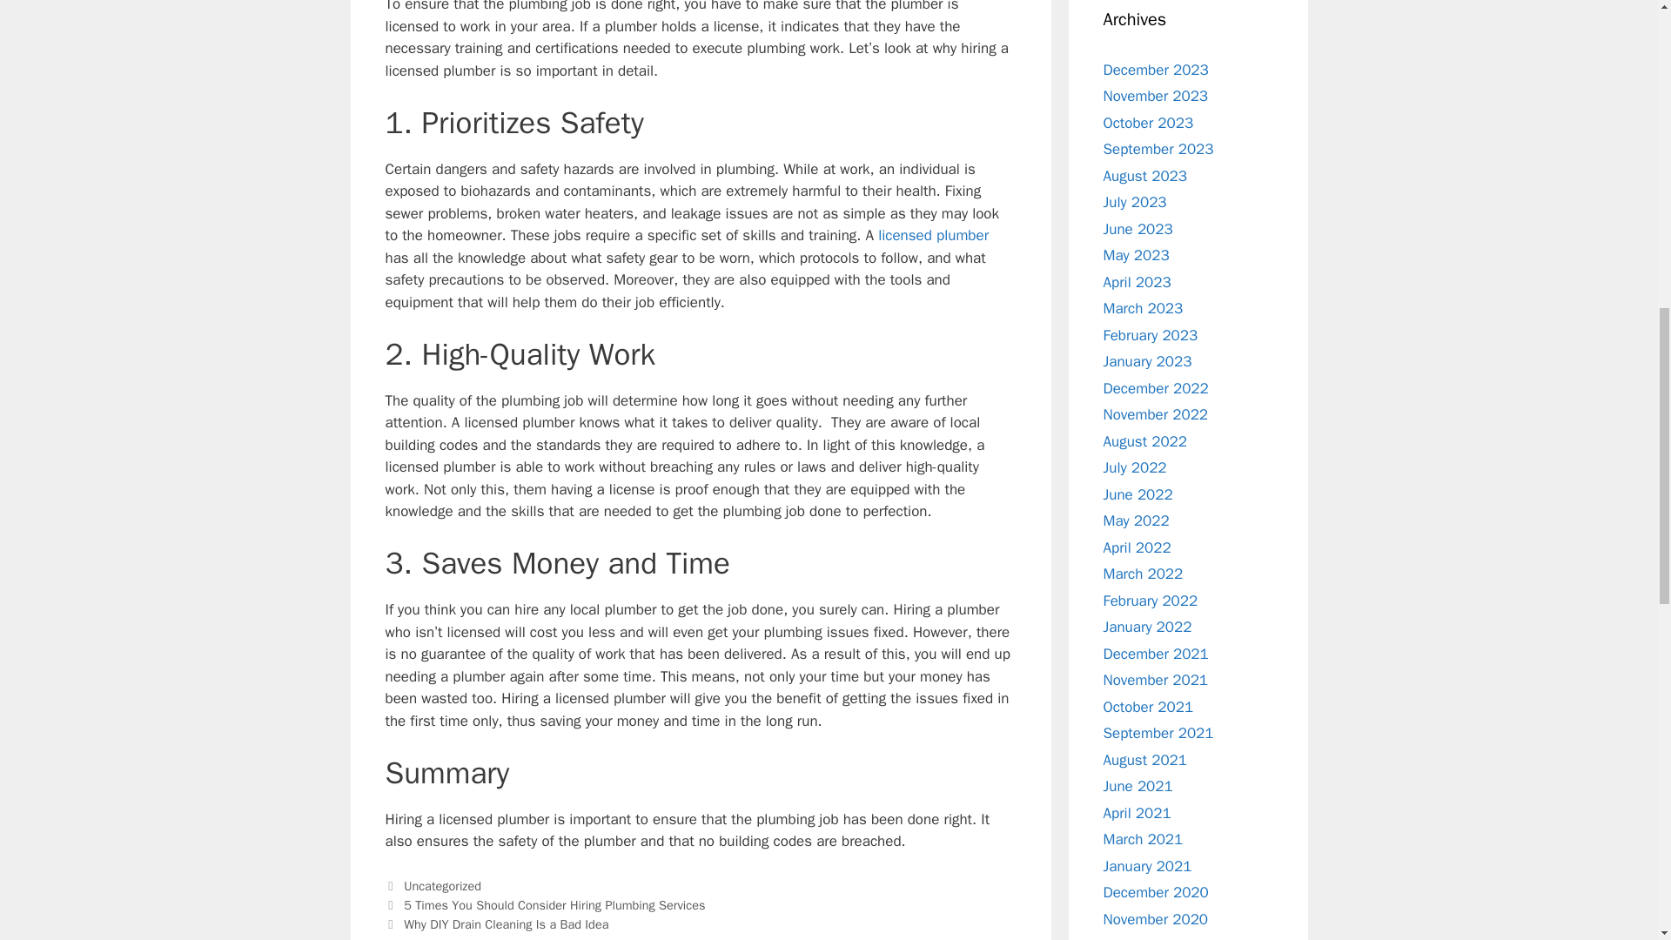 The height and width of the screenshot is (940, 1671). I want to click on August 2022, so click(1144, 440).